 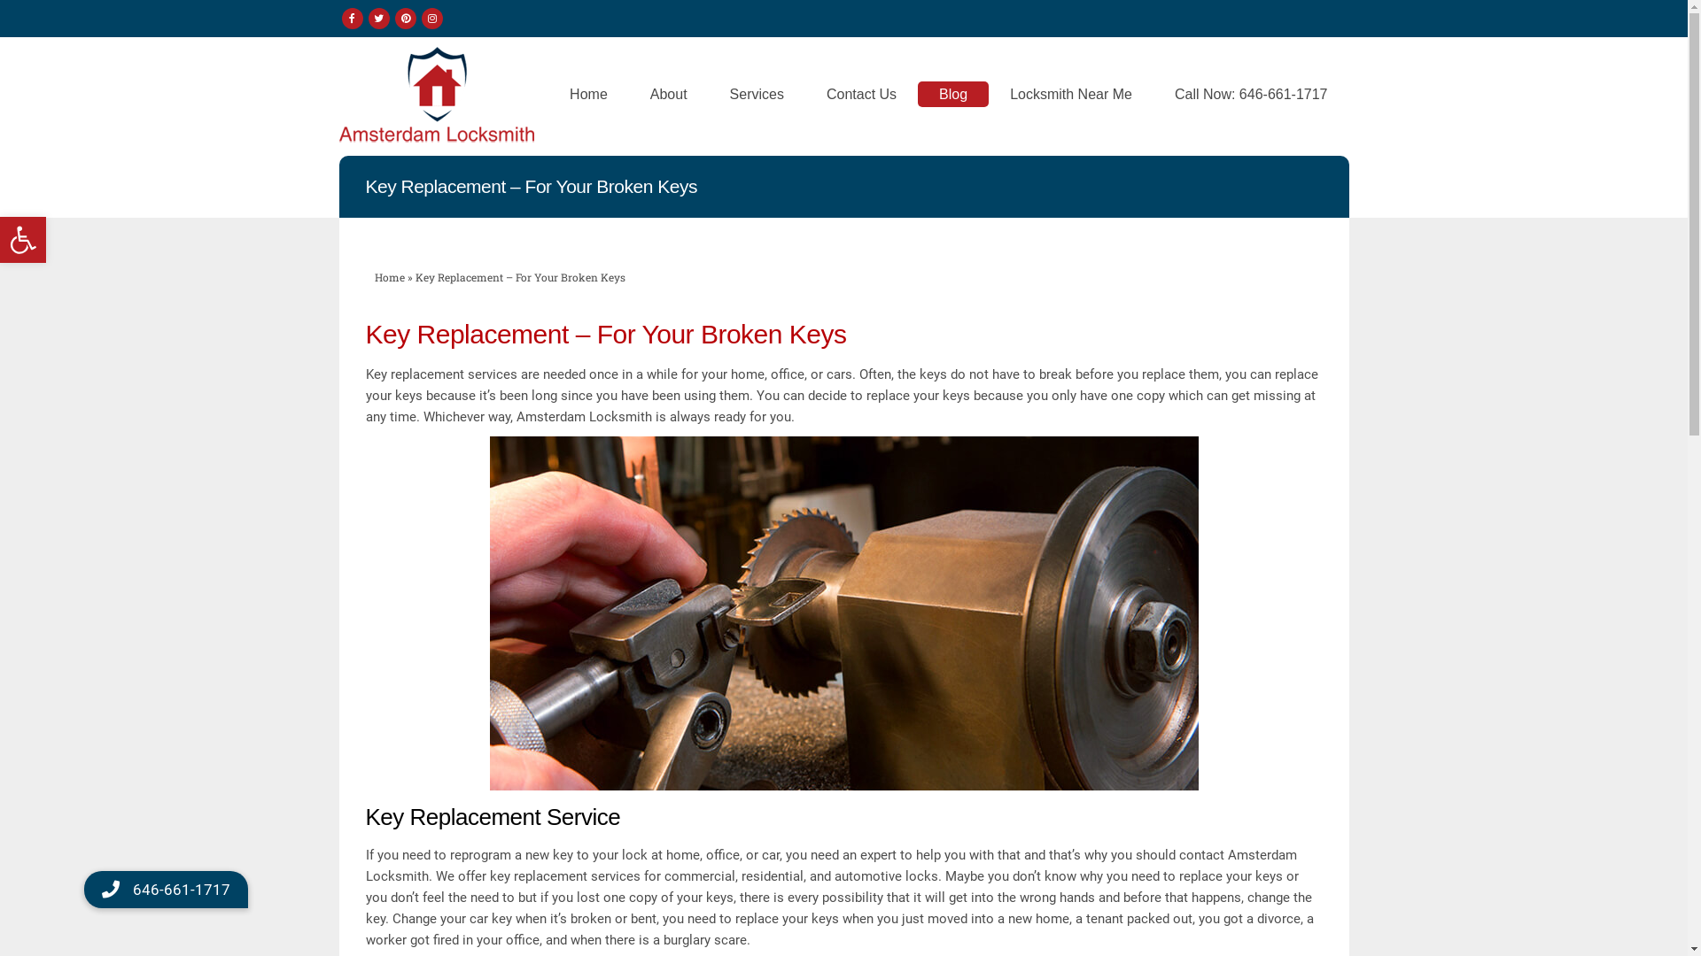 I want to click on 646-661-1717, so click(x=167, y=890).